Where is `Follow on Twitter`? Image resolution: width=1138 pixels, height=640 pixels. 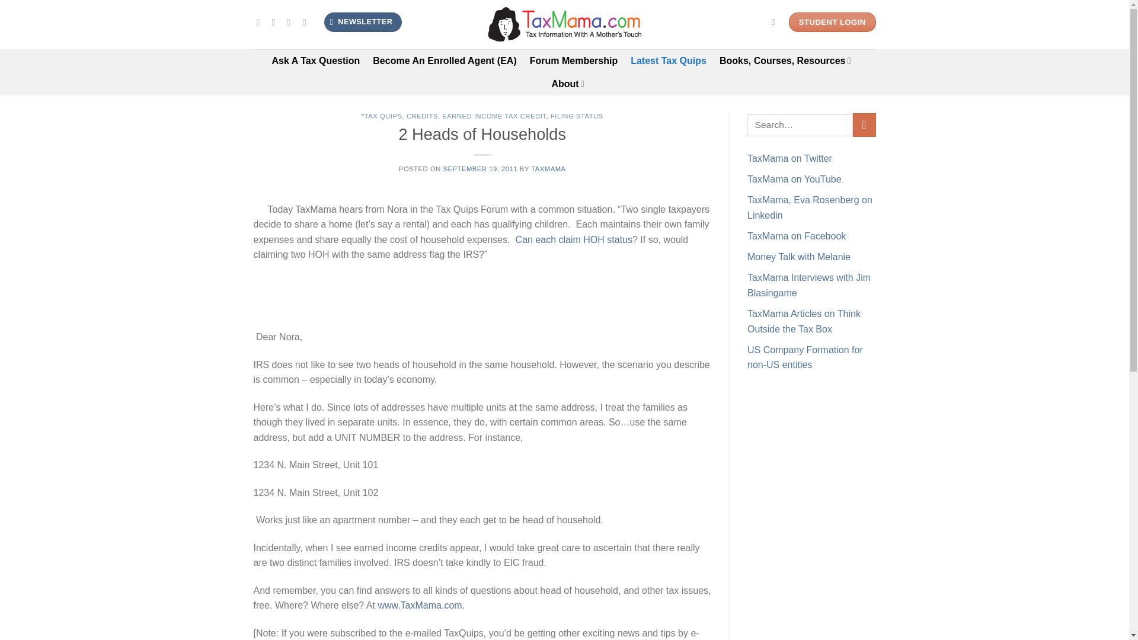
Follow on Twitter is located at coordinates (276, 22).